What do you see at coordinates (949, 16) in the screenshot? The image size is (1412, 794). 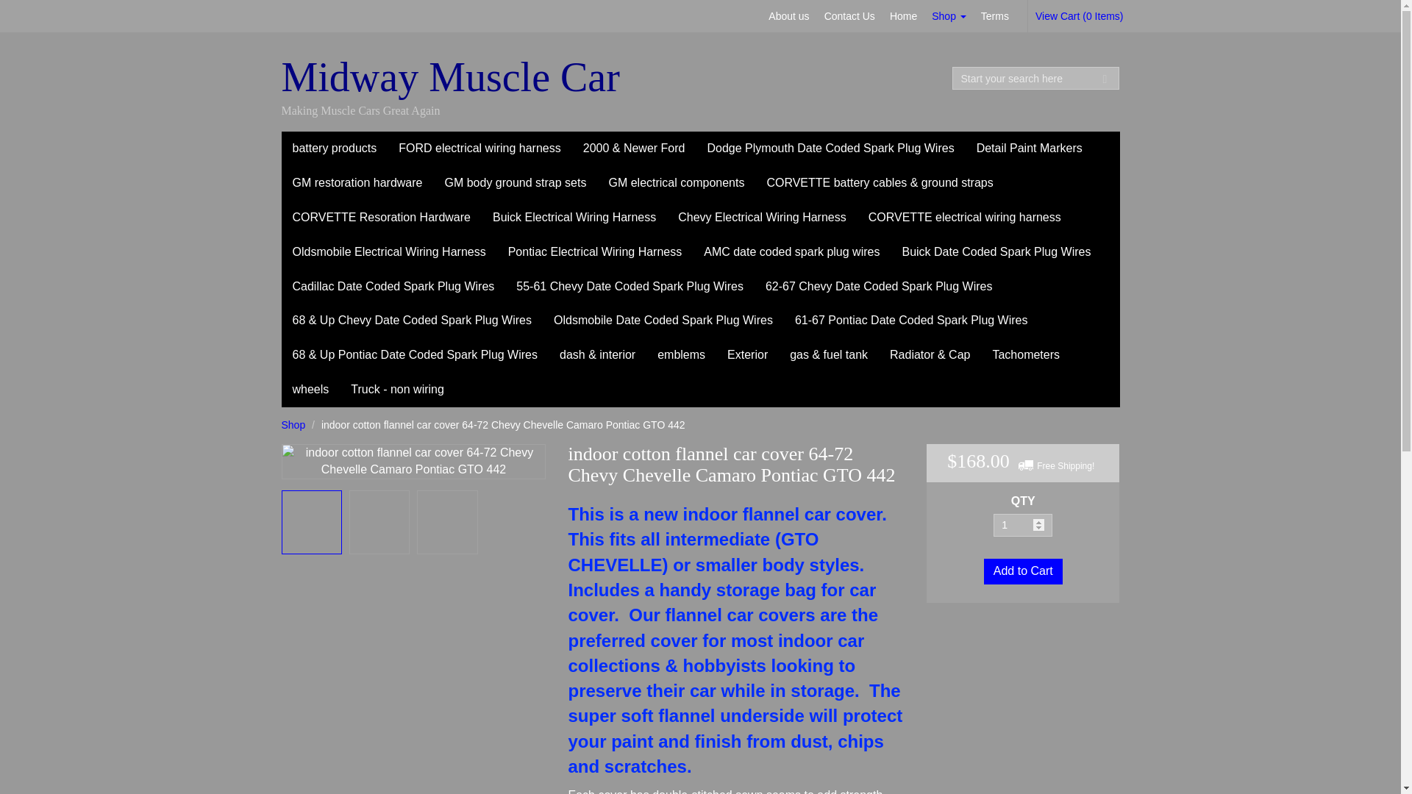 I see `Shop` at bounding box center [949, 16].